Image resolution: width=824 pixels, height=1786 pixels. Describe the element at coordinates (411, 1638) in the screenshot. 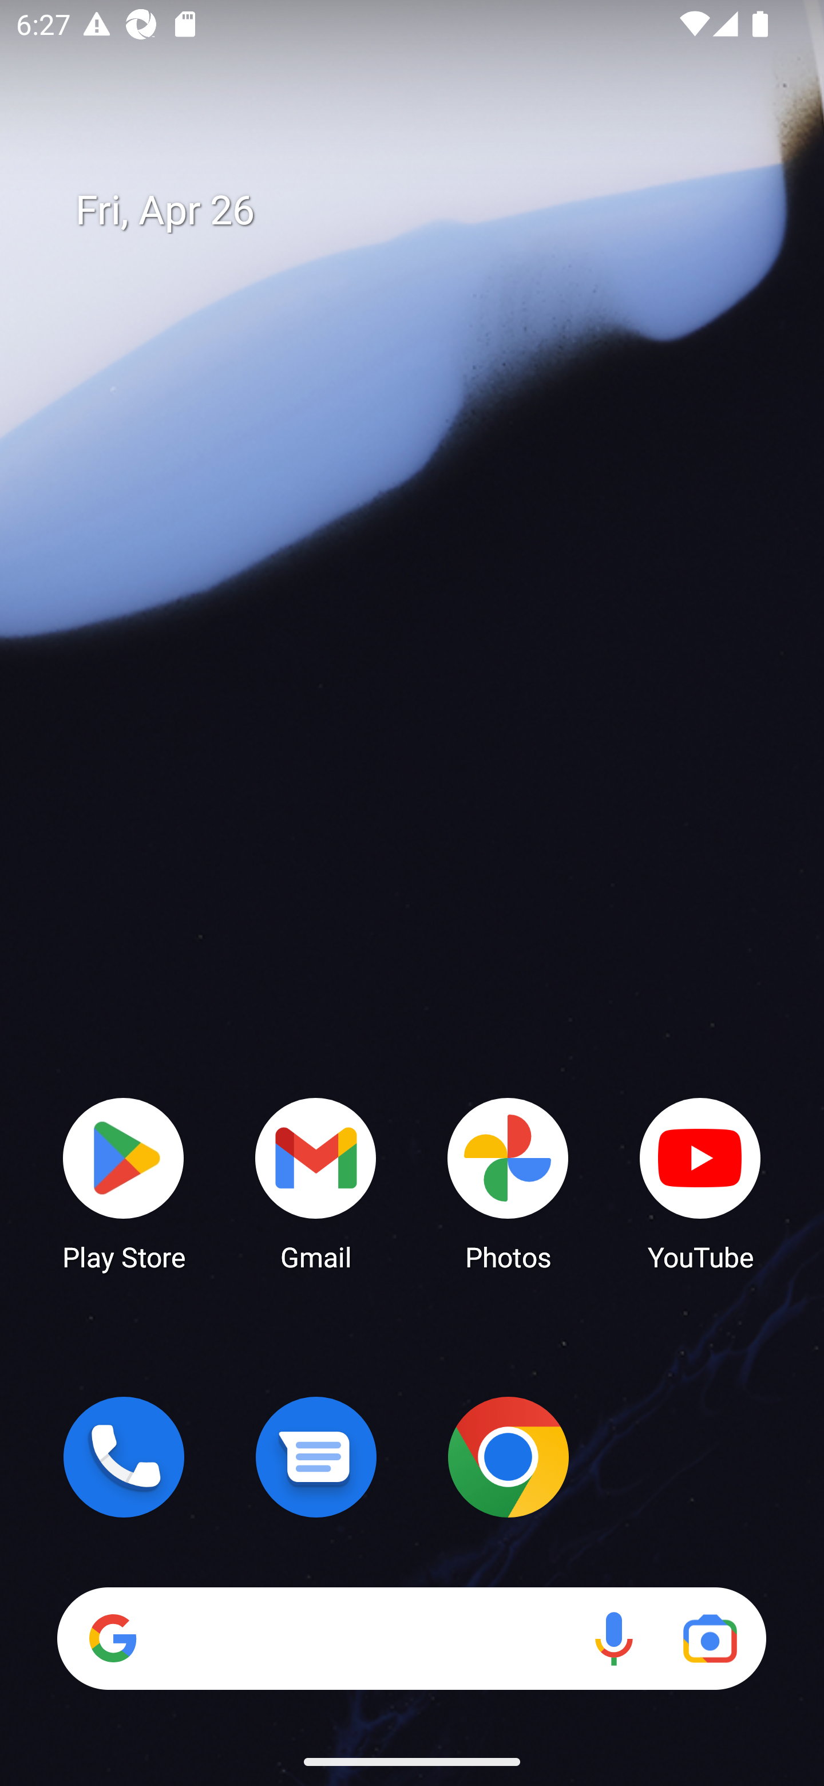

I see `Search Voice search Google Lens` at that location.